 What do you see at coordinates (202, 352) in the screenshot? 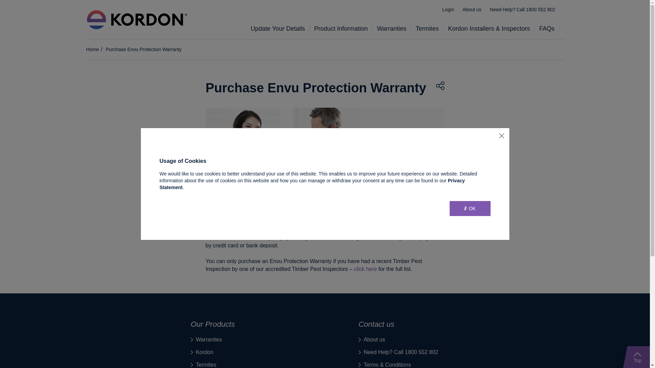
I see `Kordon` at bounding box center [202, 352].